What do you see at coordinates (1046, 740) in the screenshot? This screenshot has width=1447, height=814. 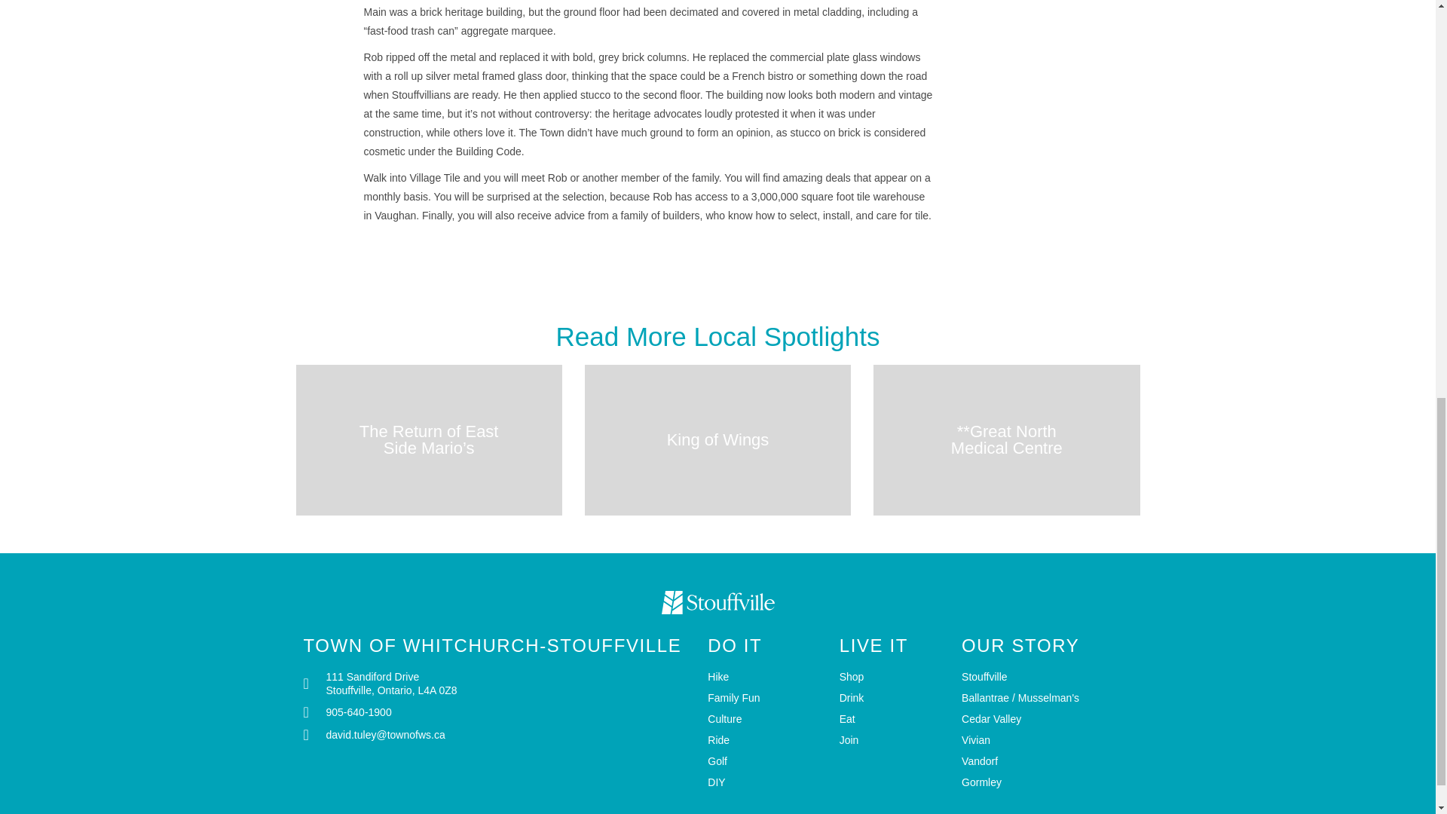 I see `Vivian` at bounding box center [1046, 740].